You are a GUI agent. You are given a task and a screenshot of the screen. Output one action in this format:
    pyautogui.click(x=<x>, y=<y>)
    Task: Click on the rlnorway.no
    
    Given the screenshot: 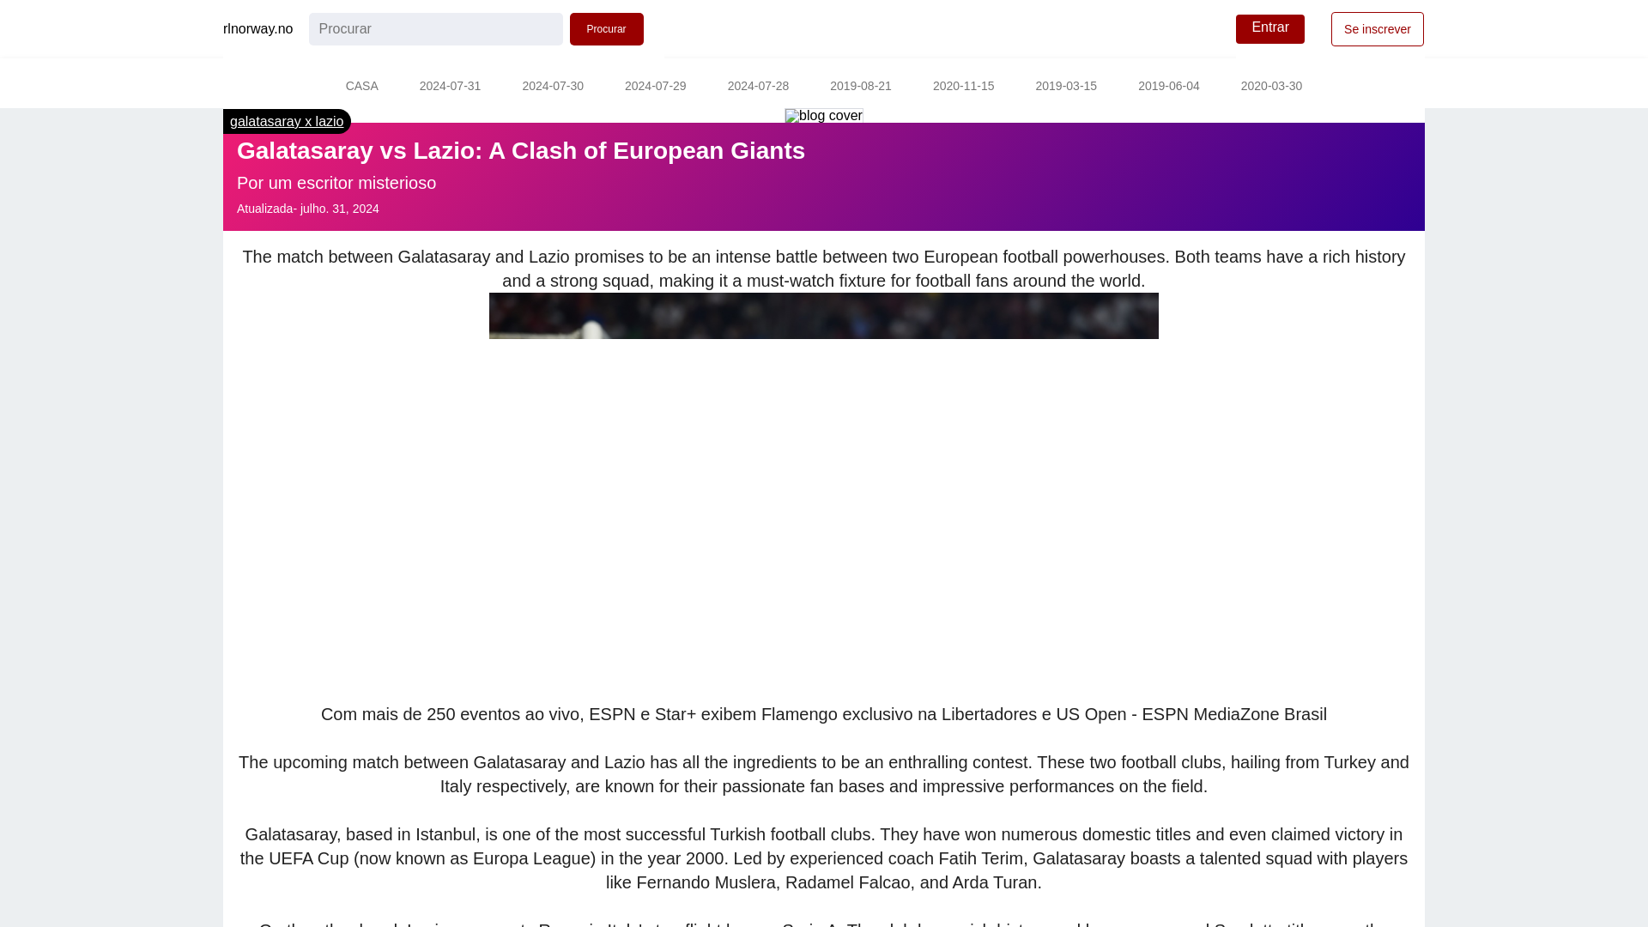 What is the action you would take?
    pyautogui.click(x=257, y=29)
    